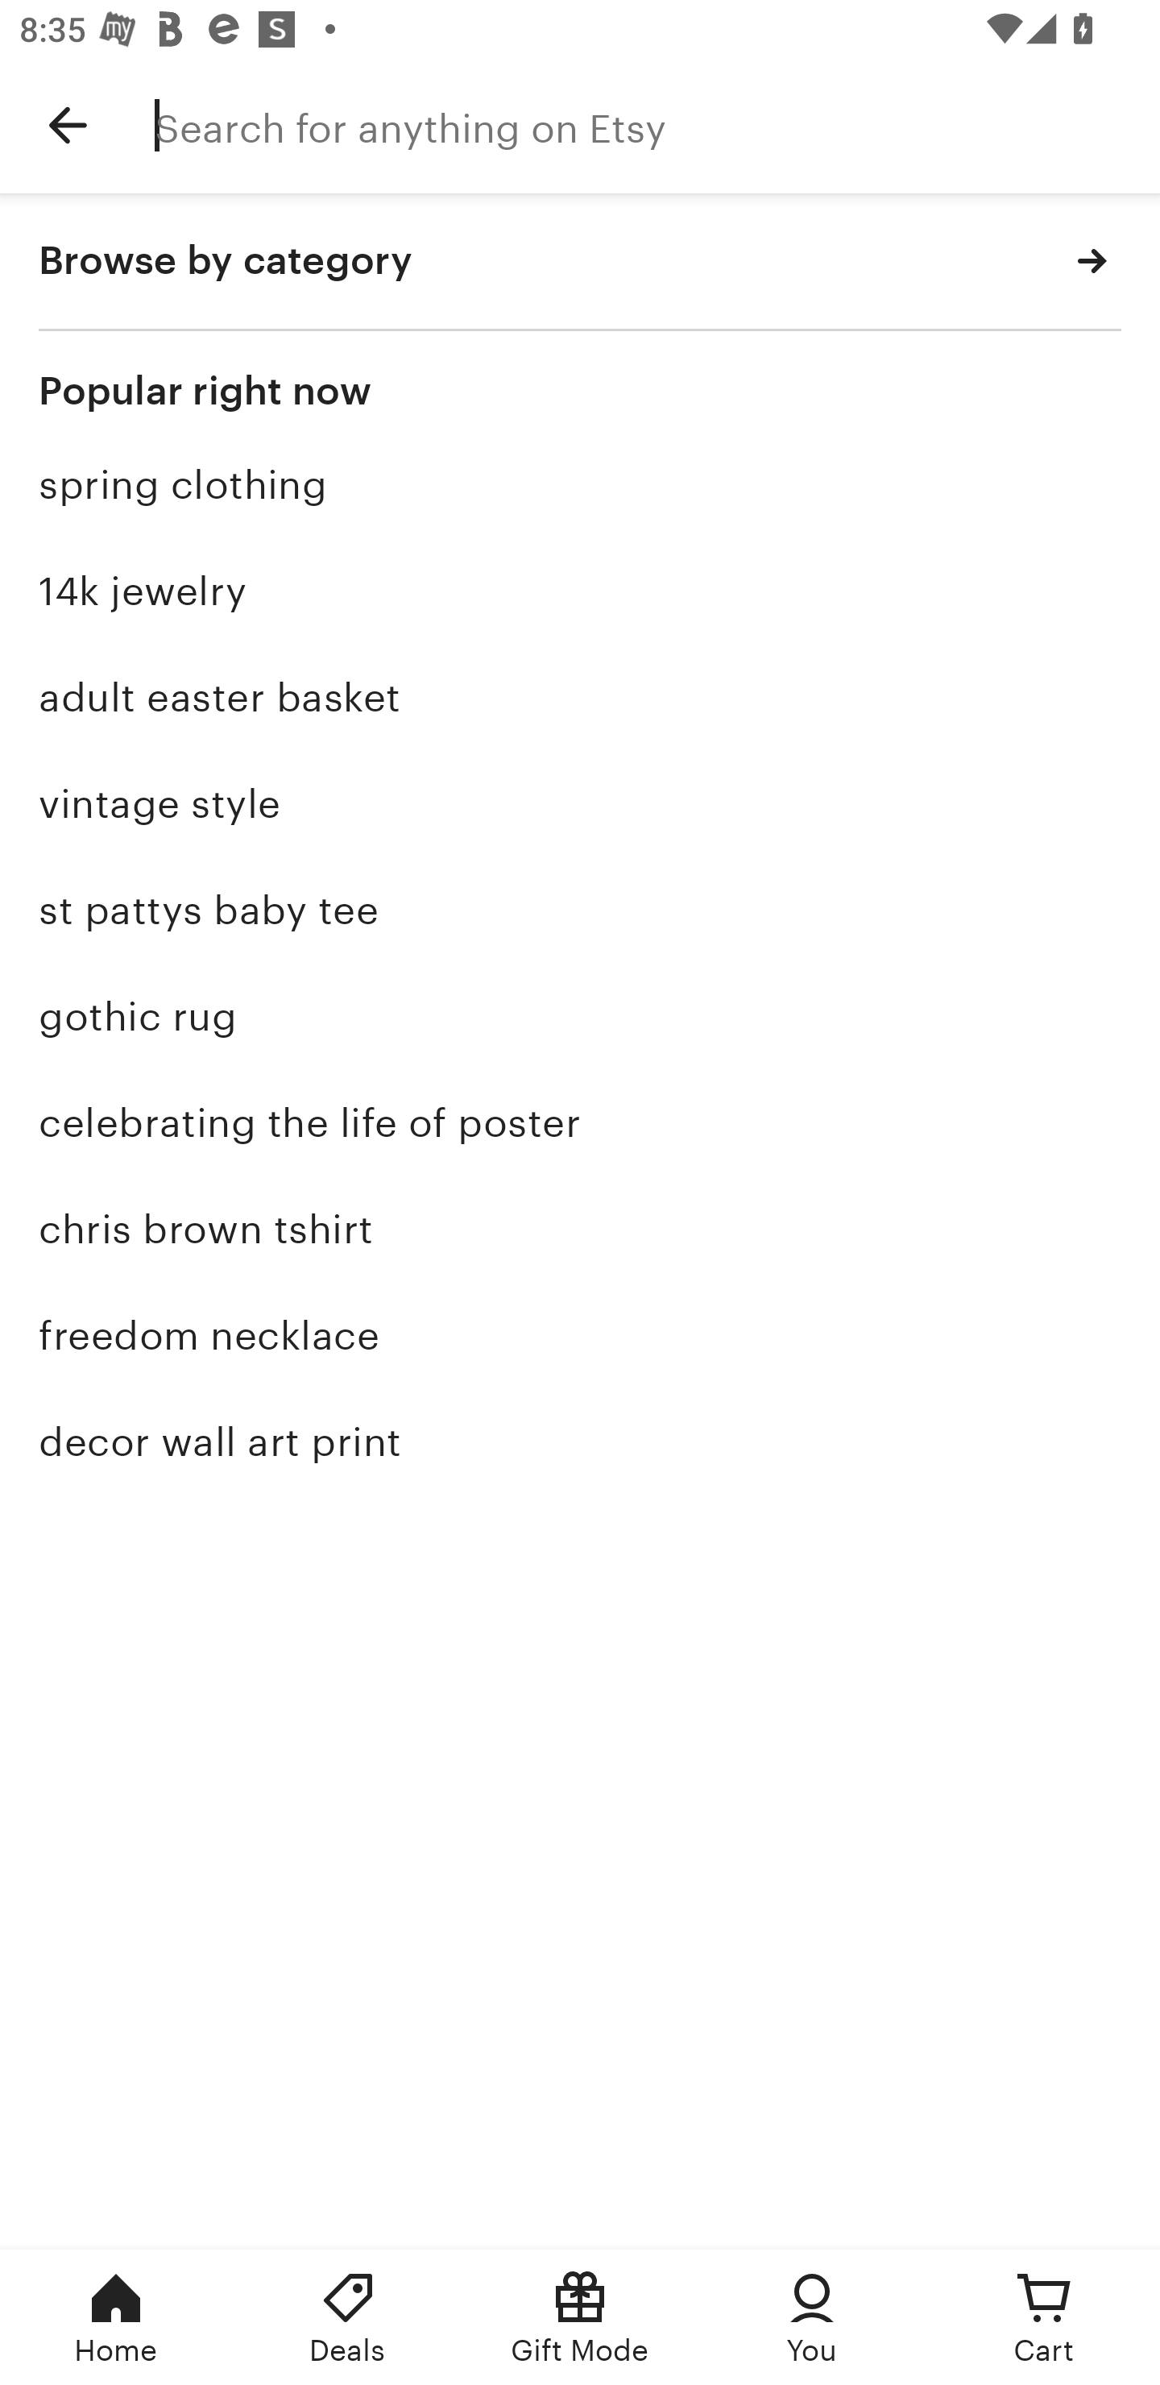  What do you see at coordinates (348, 2317) in the screenshot?
I see `Deals` at bounding box center [348, 2317].